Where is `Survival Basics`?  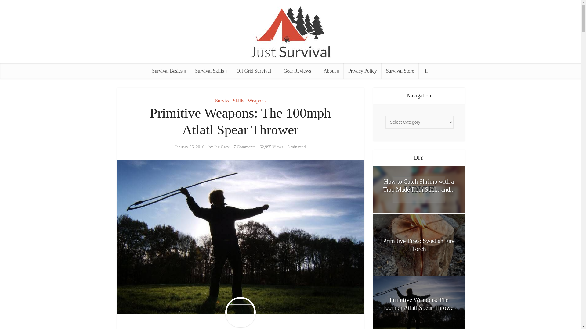
Survival Basics is located at coordinates (169, 71).